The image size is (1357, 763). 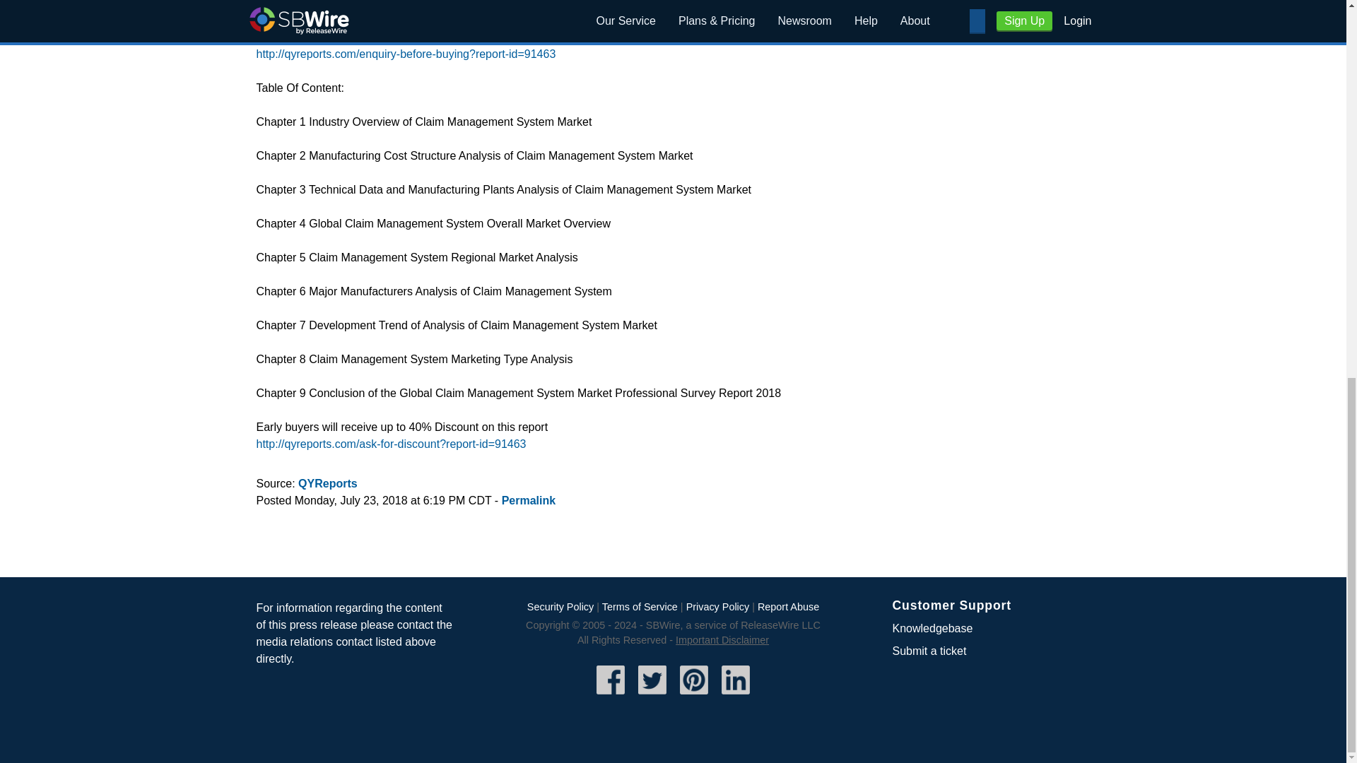 I want to click on Visit SBWire on Pinterest, so click(x=694, y=695).